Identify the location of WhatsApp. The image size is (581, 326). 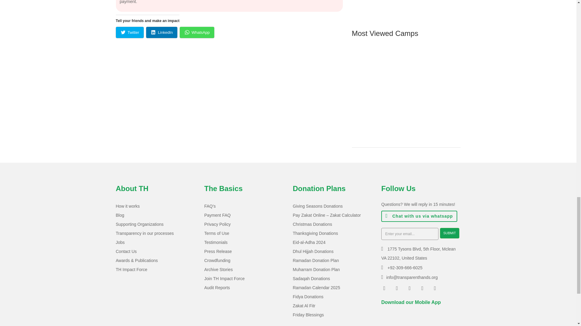
(197, 32).